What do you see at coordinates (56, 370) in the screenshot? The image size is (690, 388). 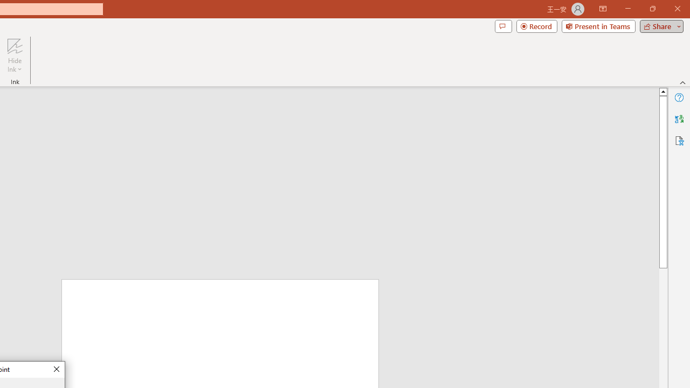 I see `Close` at bounding box center [56, 370].